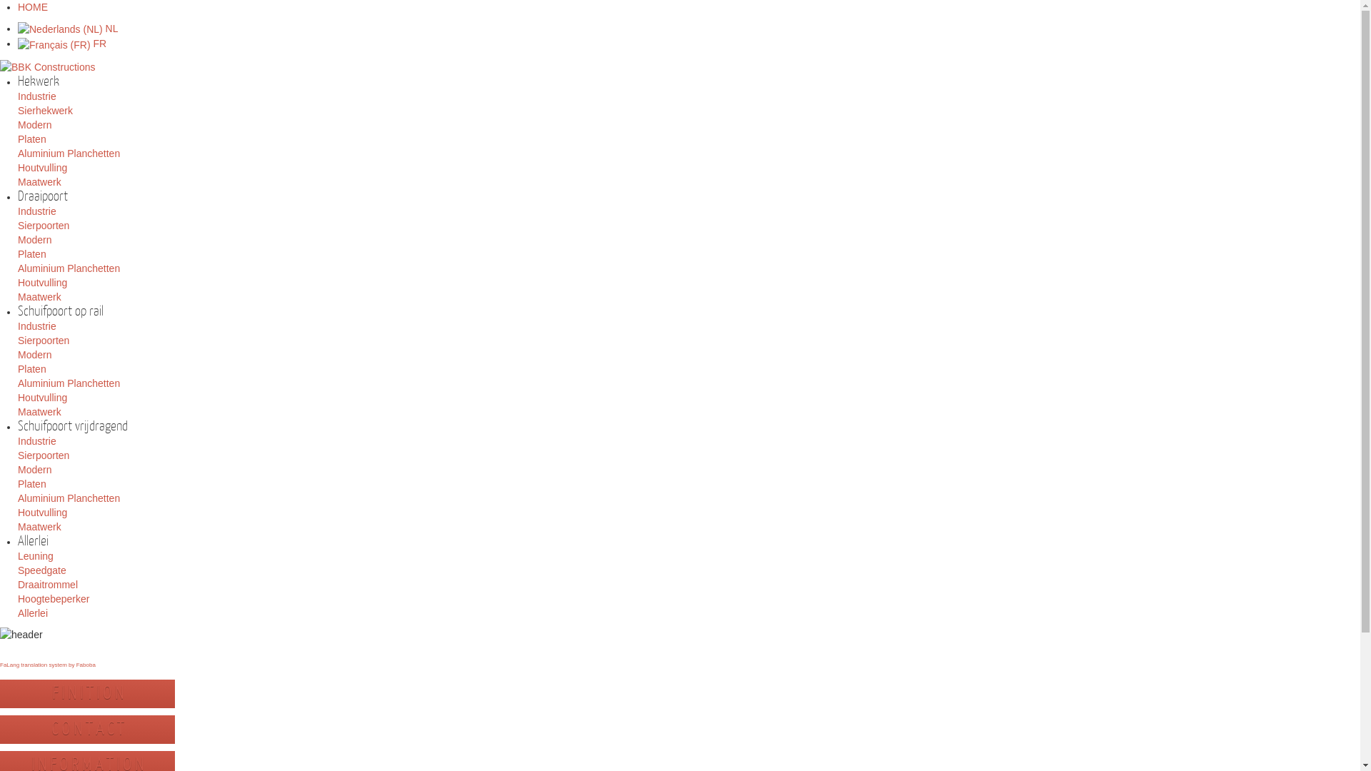 This screenshot has height=771, width=1371. What do you see at coordinates (43, 283) in the screenshot?
I see `Houtvulling` at bounding box center [43, 283].